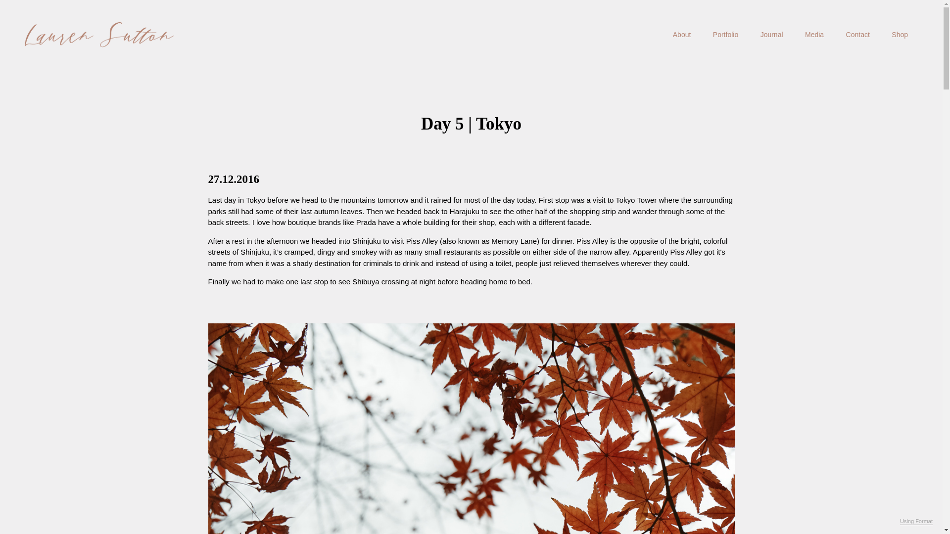  Describe the element at coordinates (772, 34) in the screenshot. I see `Journal` at that location.